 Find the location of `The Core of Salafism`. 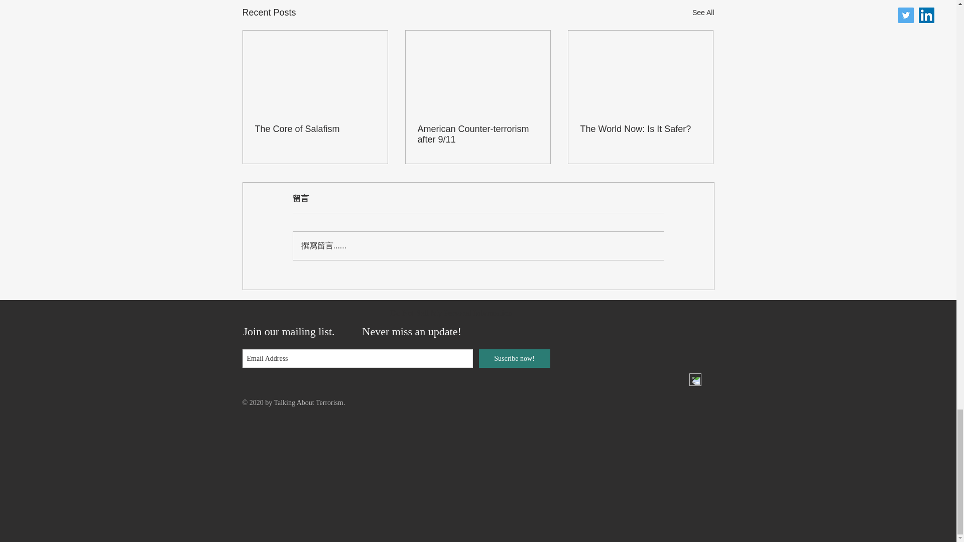

The Core of Salafism is located at coordinates (315, 129).